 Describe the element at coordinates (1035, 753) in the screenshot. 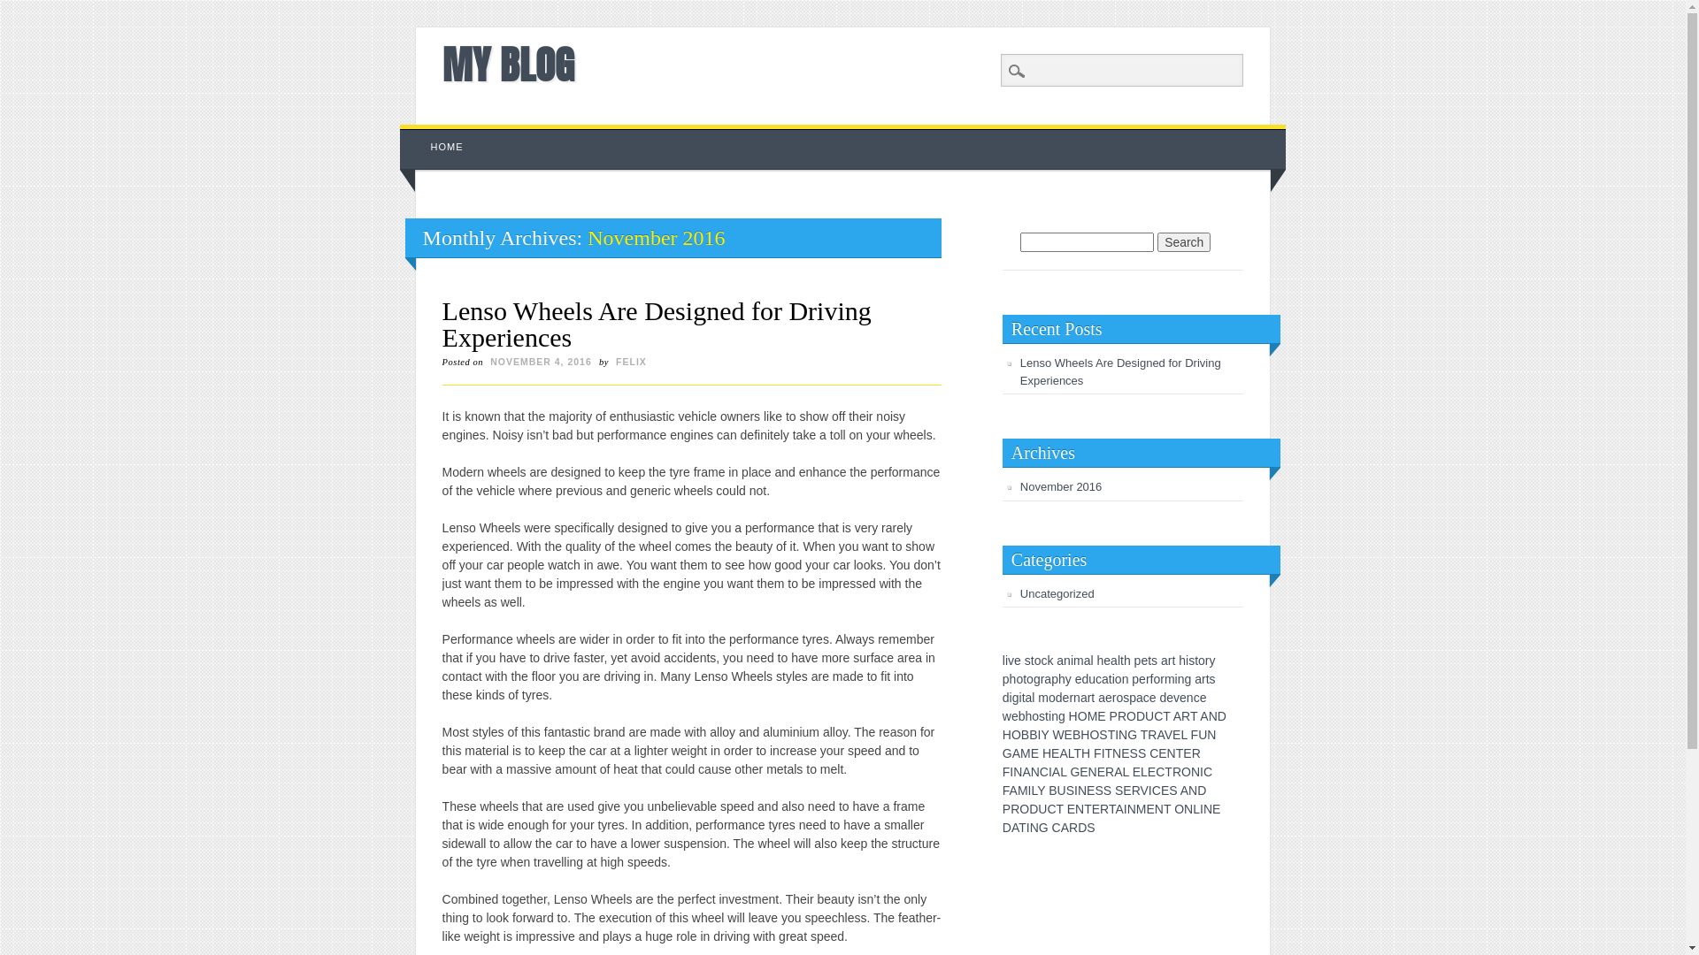

I see `E` at that location.